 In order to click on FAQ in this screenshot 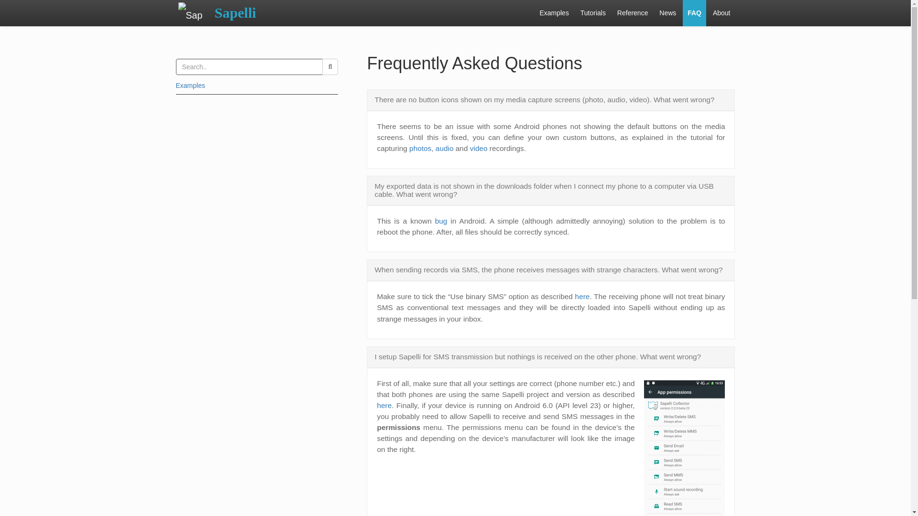, I will do `click(694, 13)`.